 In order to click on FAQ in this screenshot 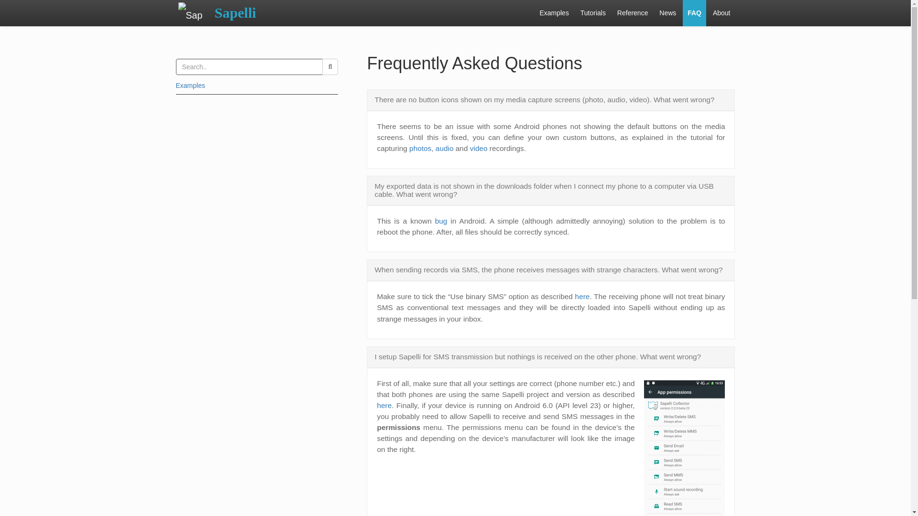, I will do `click(694, 13)`.